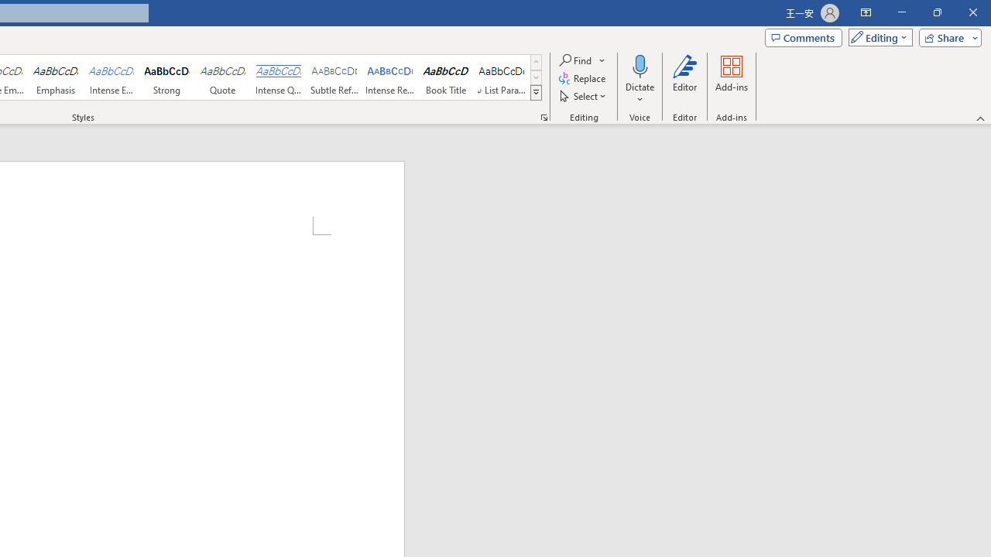  I want to click on Quote, so click(223, 77).